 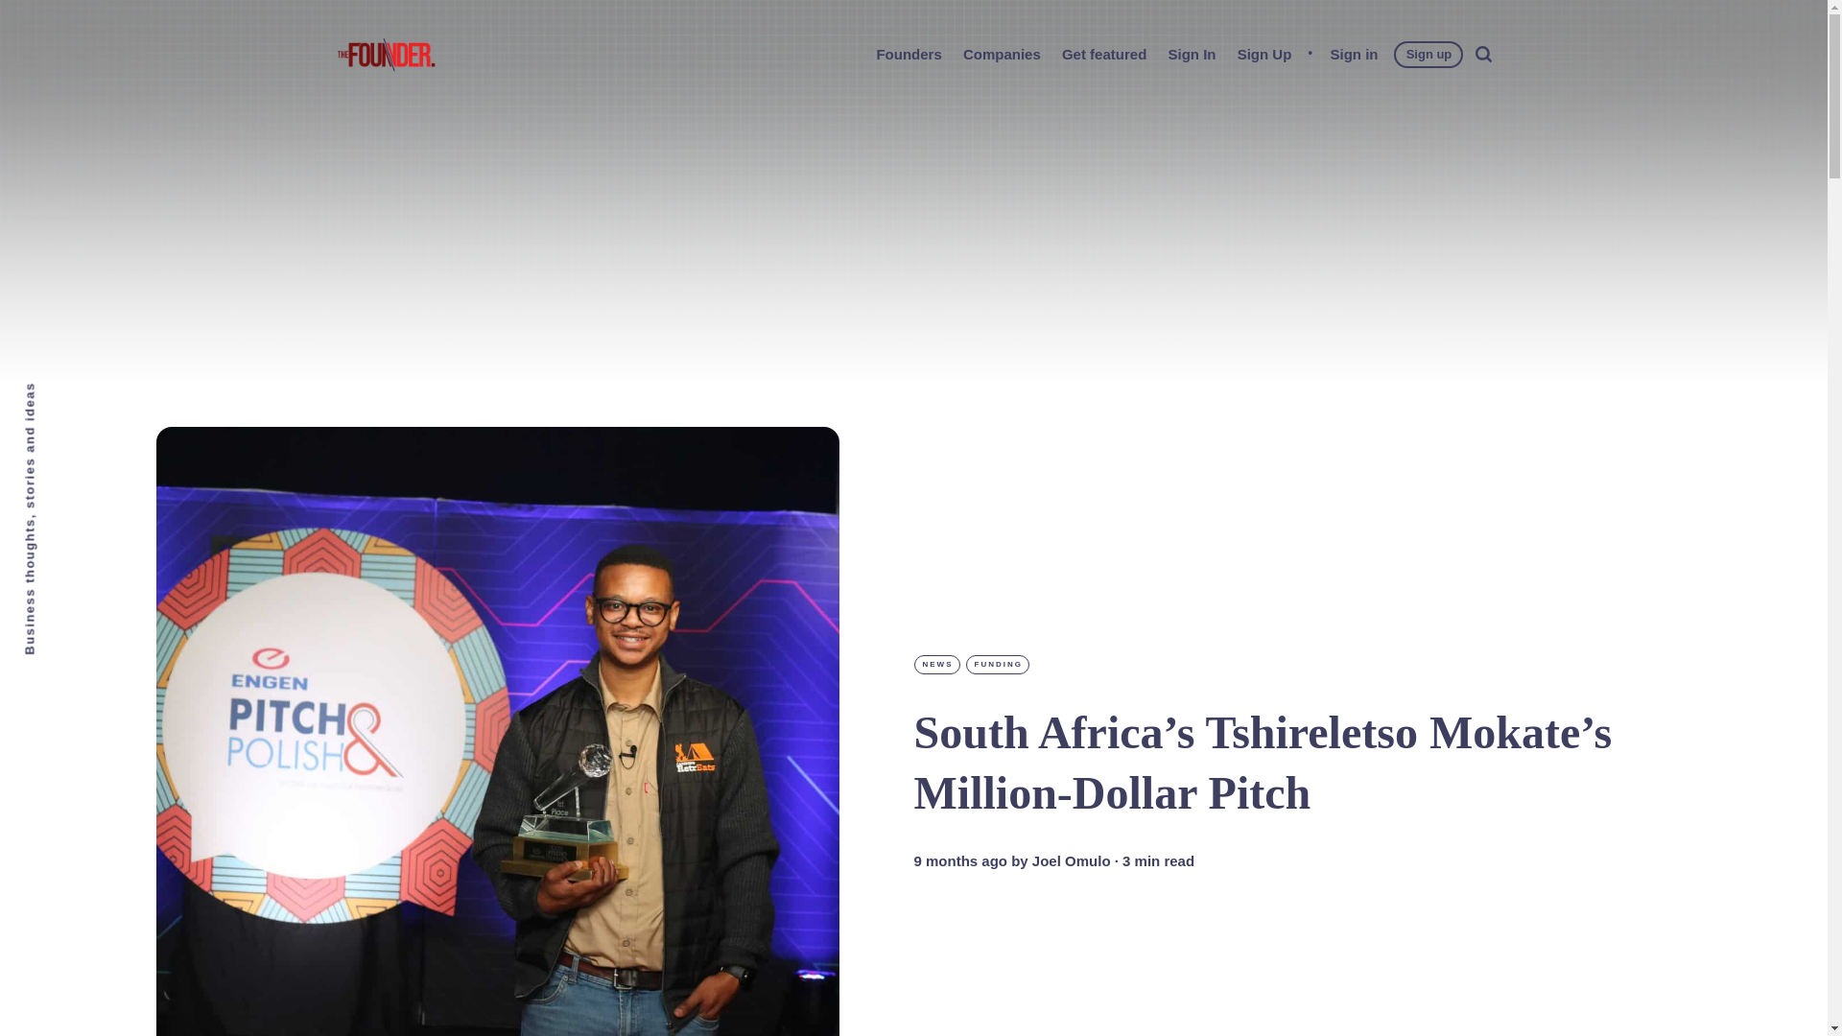 I want to click on Sign Up, so click(x=1264, y=54).